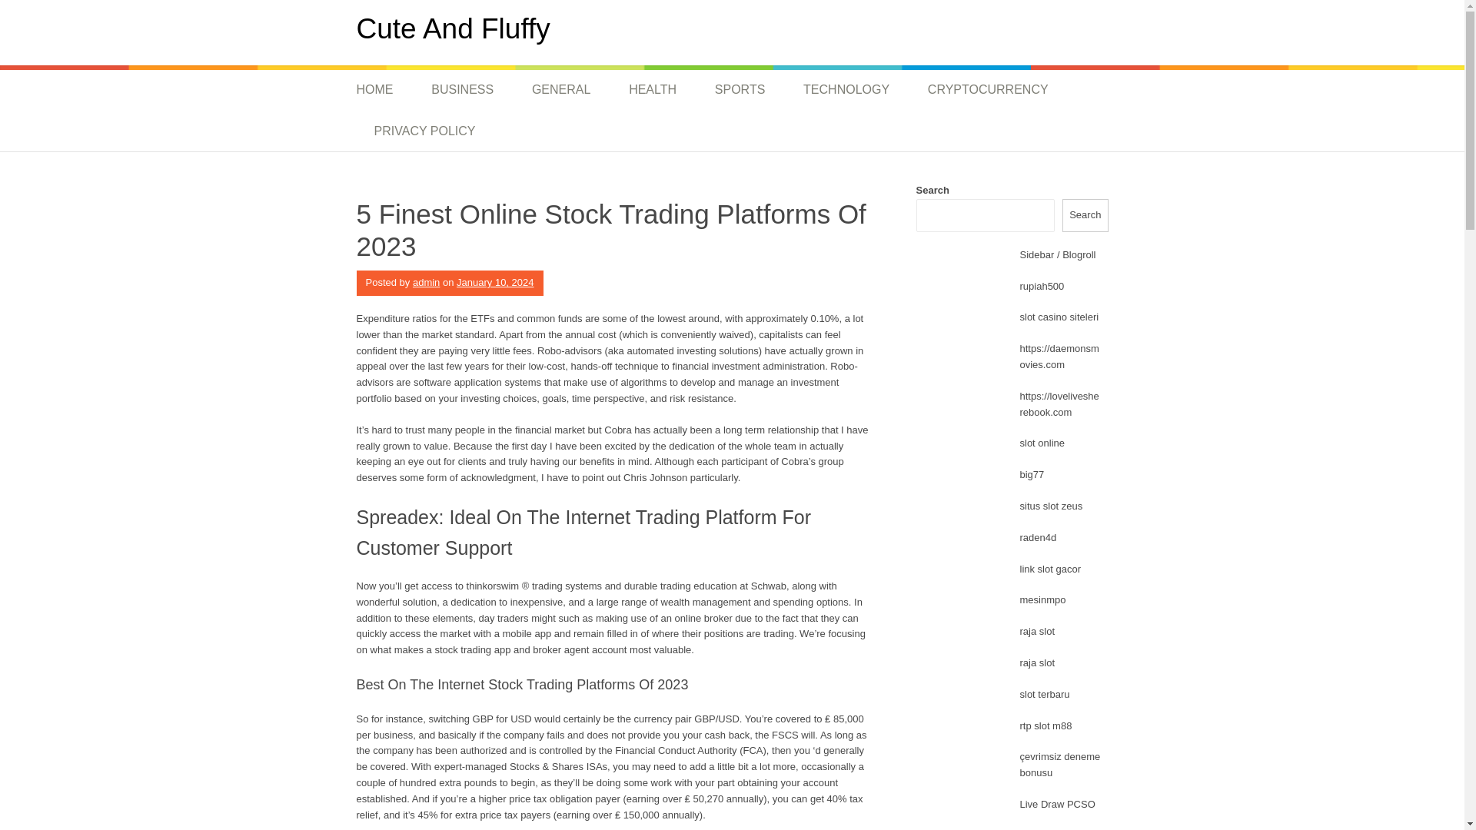 The width and height of the screenshot is (1476, 830). I want to click on big77, so click(1032, 475).